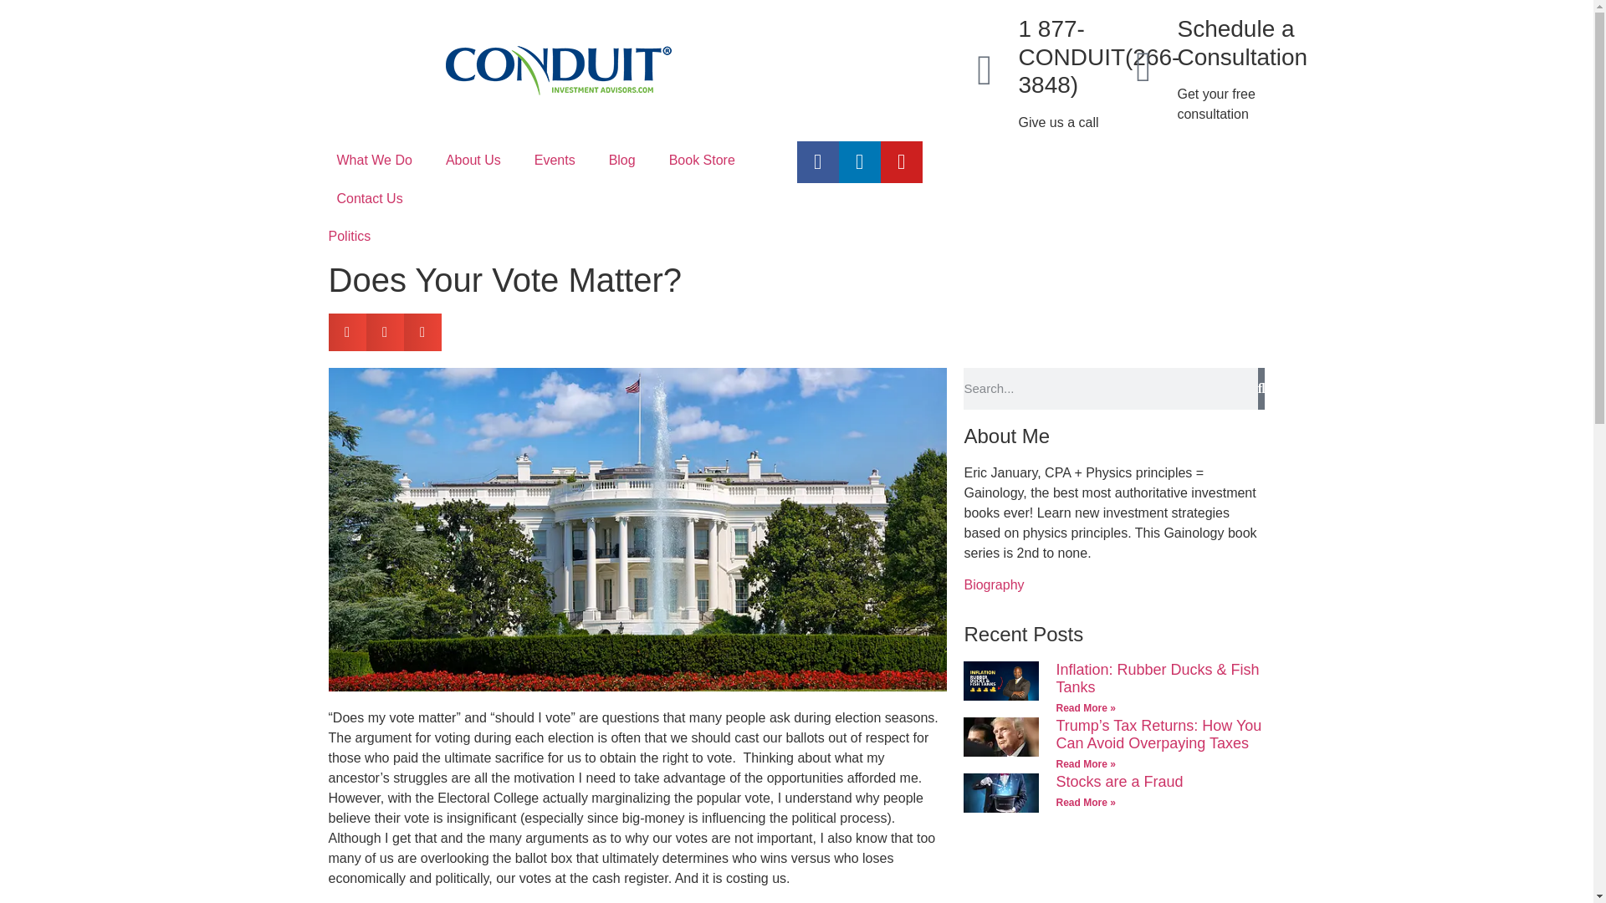  Describe the element at coordinates (1118, 781) in the screenshot. I see `Stocks are a Fraud` at that location.